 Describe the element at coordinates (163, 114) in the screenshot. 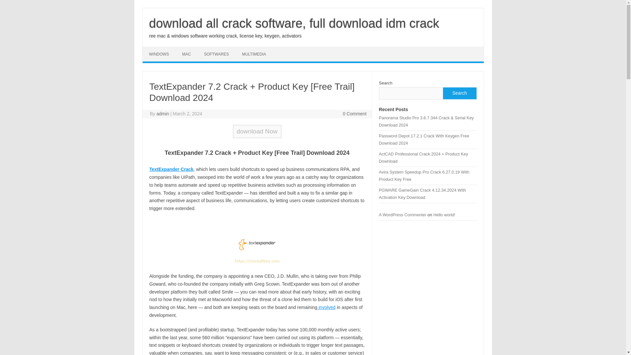

I see `Posts by admin` at that location.